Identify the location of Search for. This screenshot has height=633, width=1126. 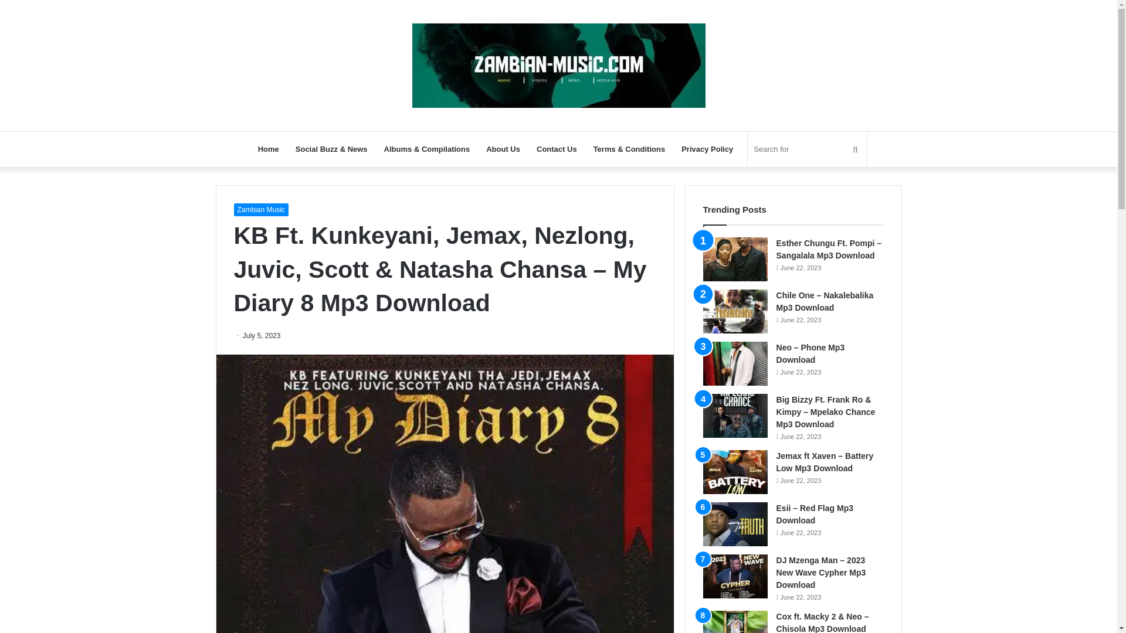
(807, 149).